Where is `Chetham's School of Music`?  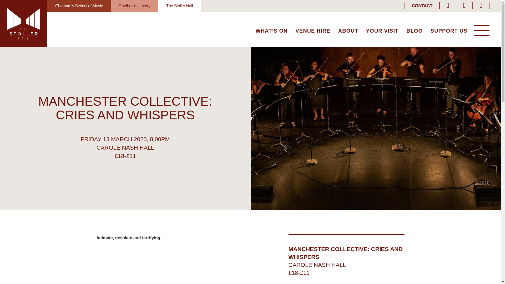 Chetham's School of Music is located at coordinates (79, 6).